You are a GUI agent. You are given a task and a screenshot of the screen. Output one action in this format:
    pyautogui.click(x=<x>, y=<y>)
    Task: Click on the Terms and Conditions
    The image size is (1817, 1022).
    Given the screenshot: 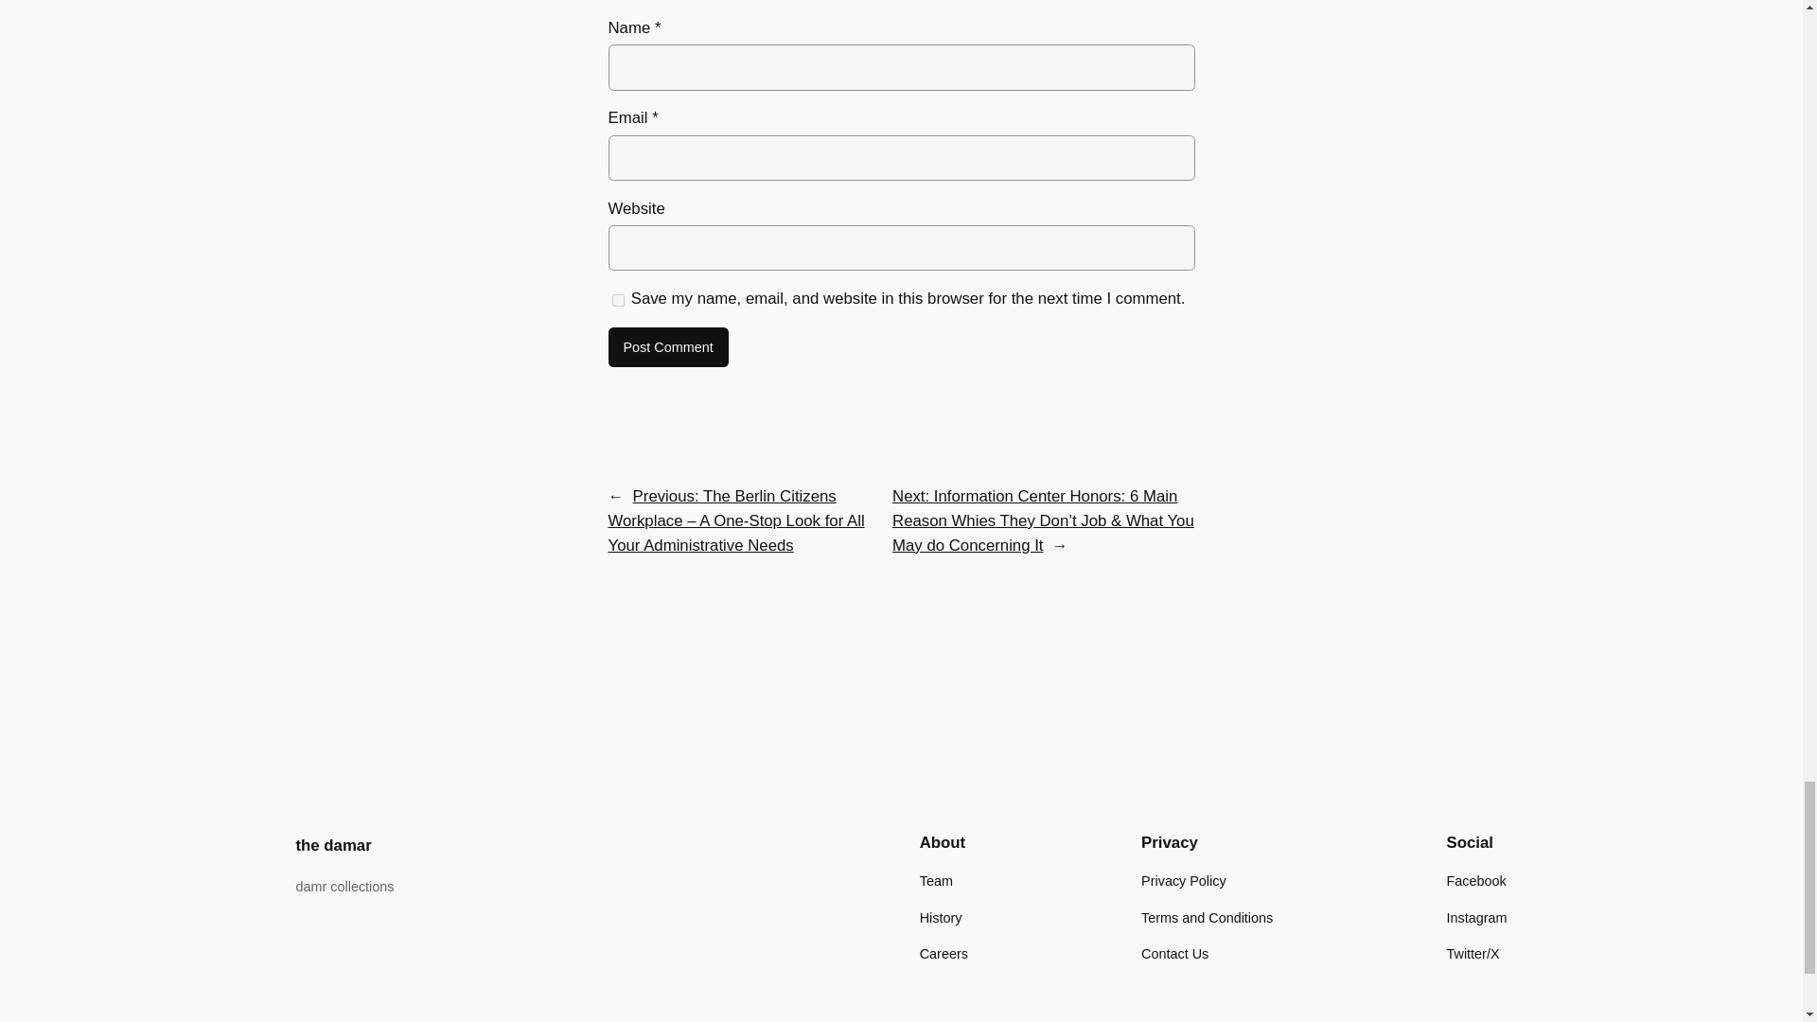 What is the action you would take?
    pyautogui.click(x=1207, y=916)
    